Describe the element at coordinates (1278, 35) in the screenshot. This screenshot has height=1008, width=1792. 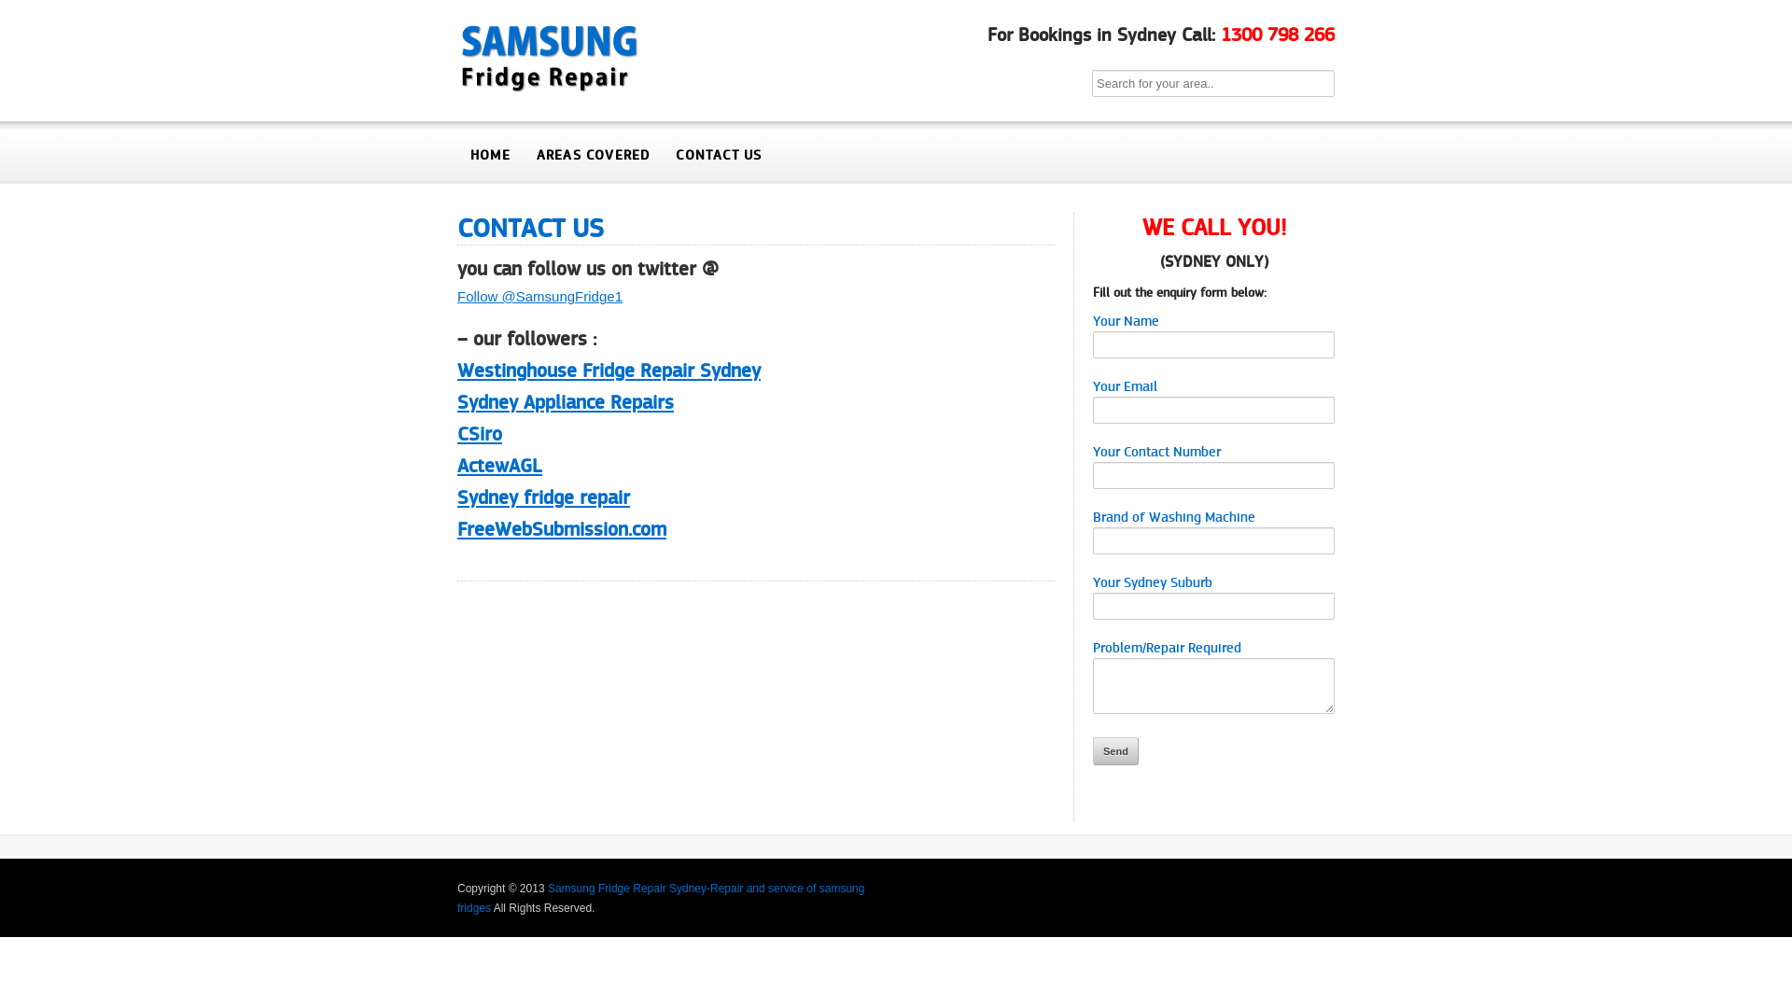
I see `1300 798 266` at that location.